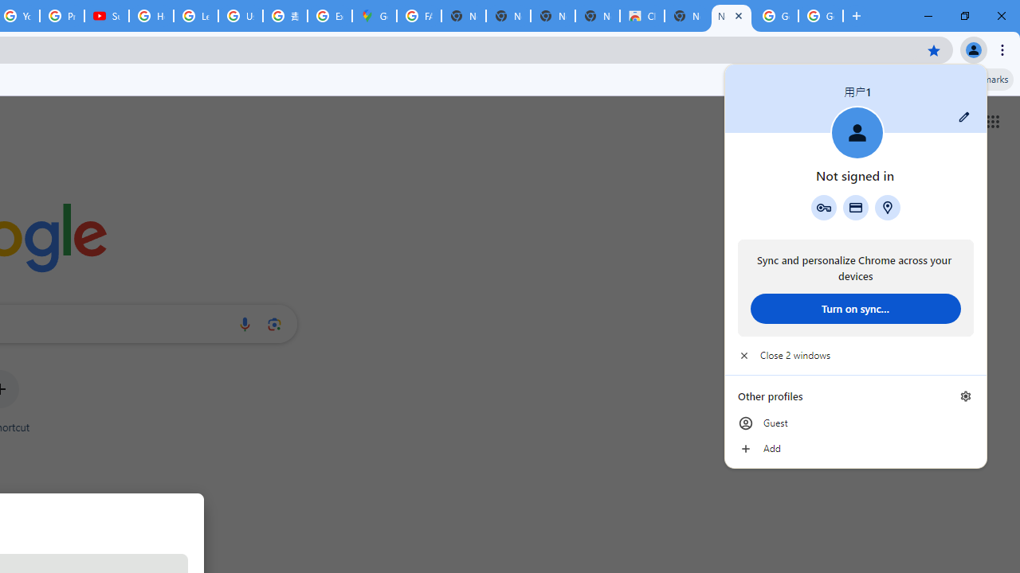 This screenshot has width=1020, height=573. What do you see at coordinates (856, 207) in the screenshot?
I see `Payment methods` at bounding box center [856, 207].